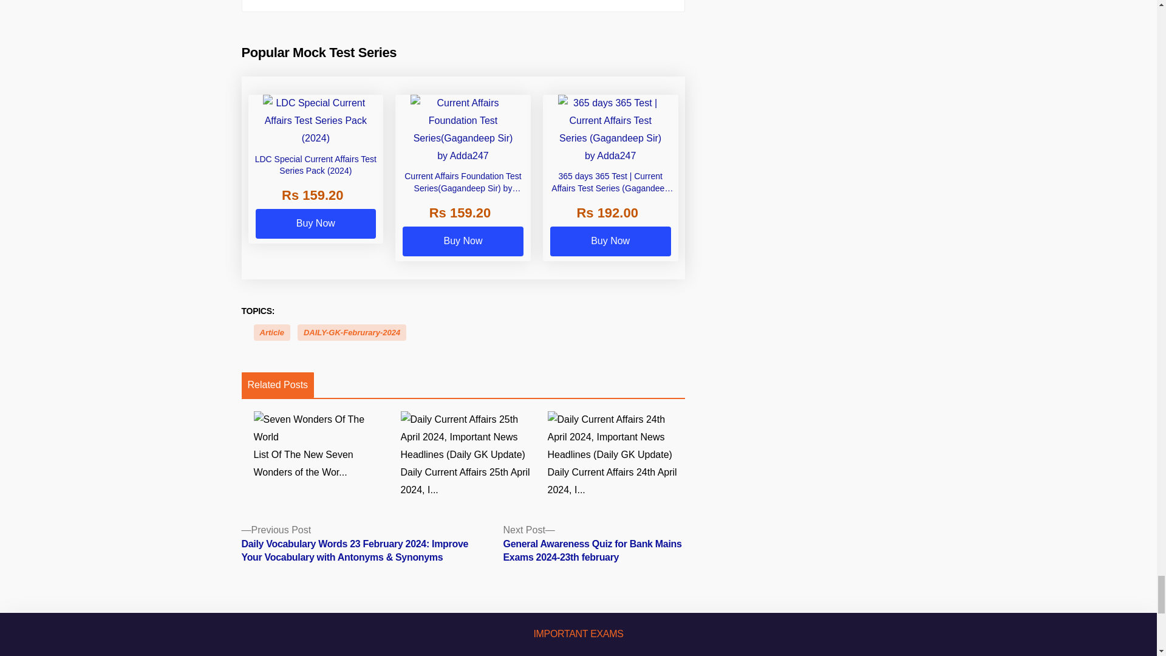 This screenshot has height=656, width=1166. I want to click on List Of The New Seven Wonders of the World, so click(322, 446).